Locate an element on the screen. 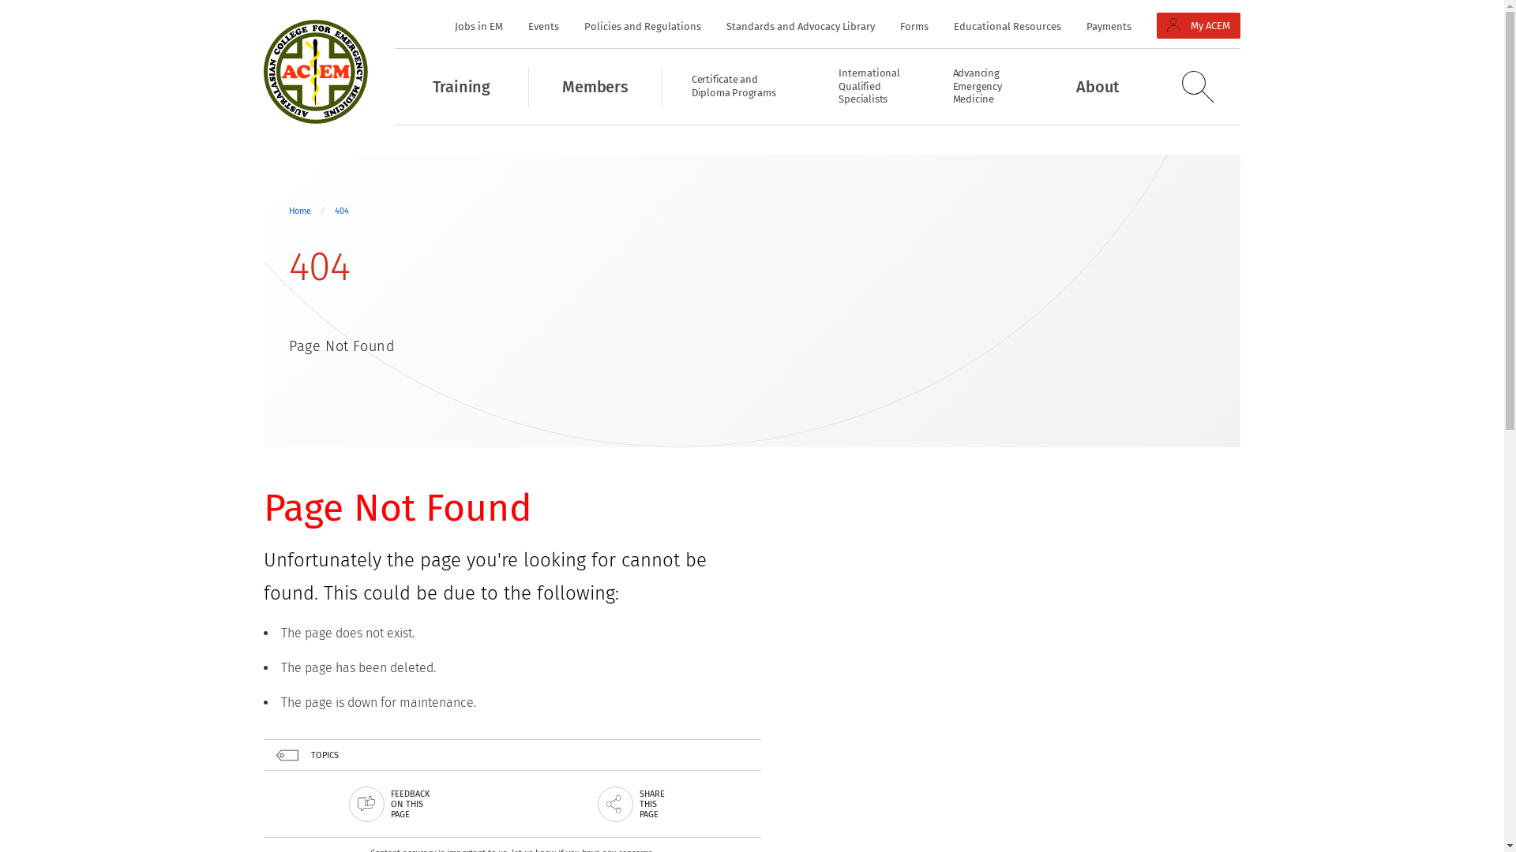 Image resolution: width=1516 pixels, height=852 pixels. Certificate and Diploma Programs is located at coordinates (736, 87).